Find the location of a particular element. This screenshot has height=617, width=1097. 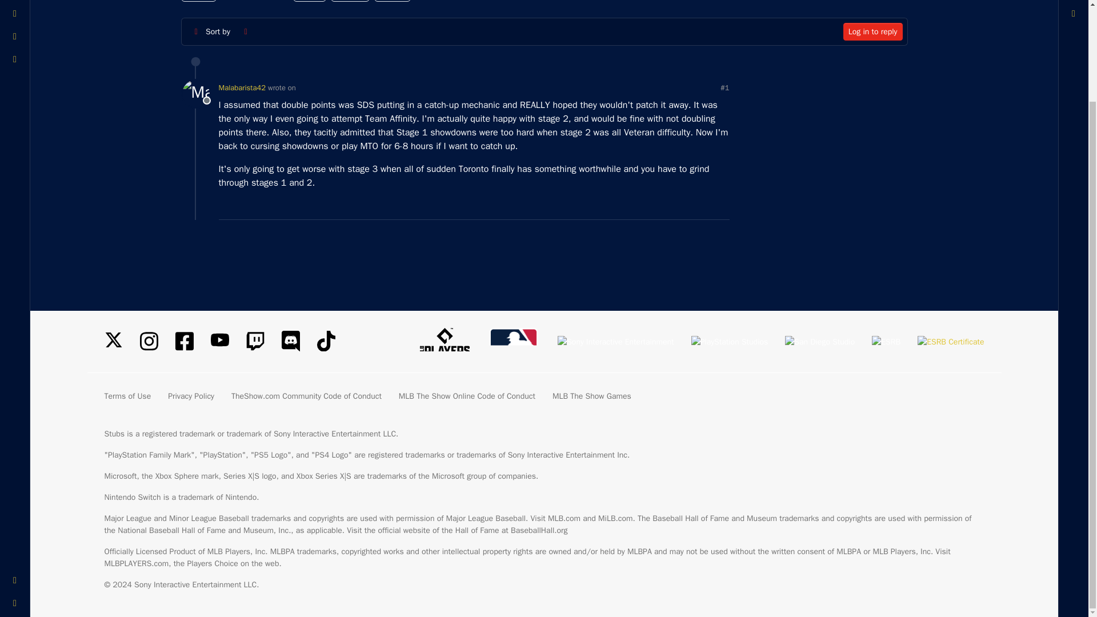

Sort by is located at coordinates (211, 32).